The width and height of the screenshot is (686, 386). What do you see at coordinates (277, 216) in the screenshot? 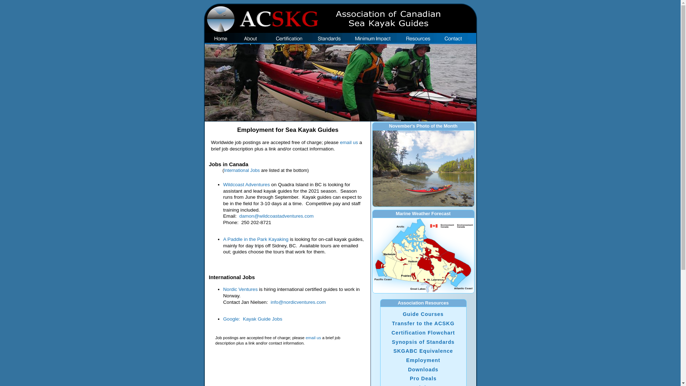
I see `damon@wildcoastadventures.com` at bounding box center [277, 216].